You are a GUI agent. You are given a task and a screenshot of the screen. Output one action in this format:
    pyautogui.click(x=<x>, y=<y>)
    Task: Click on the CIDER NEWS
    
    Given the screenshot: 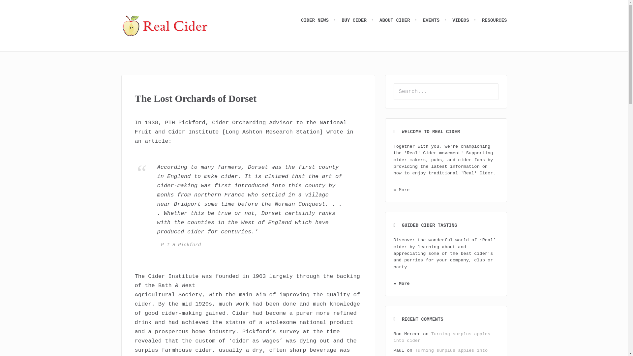 What is the action you would take?
    pyautogui.click(x=319, y=20)
    